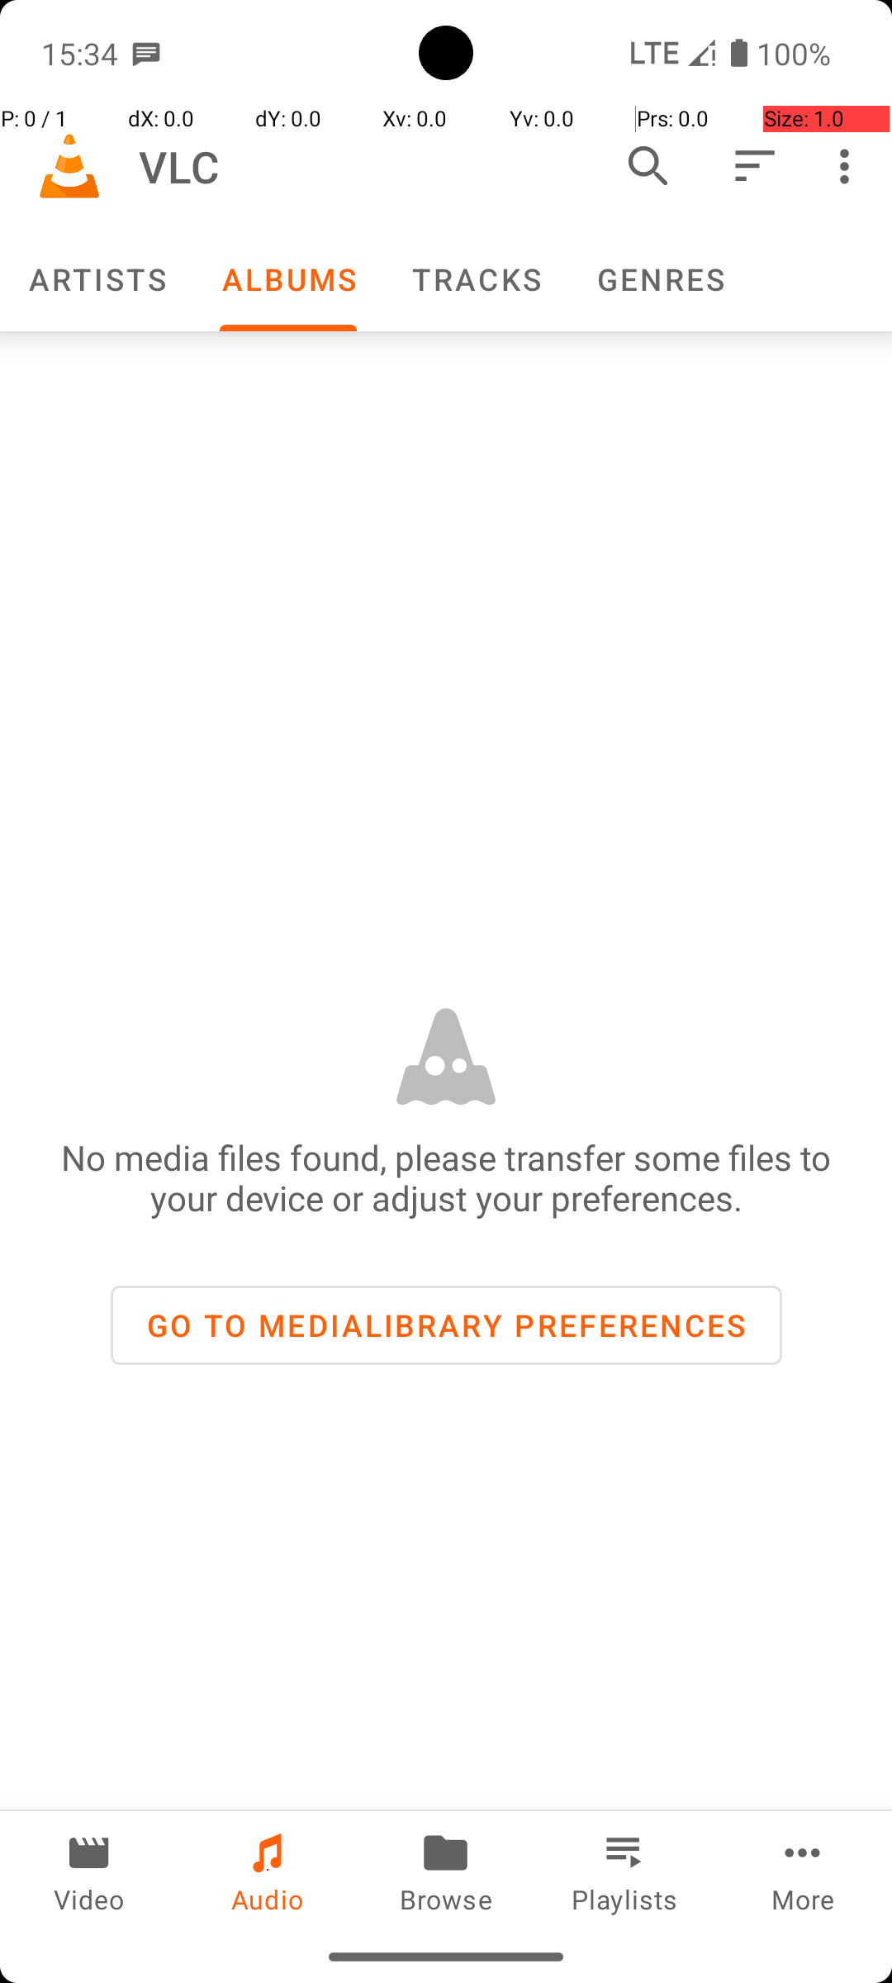 Image resolution: width=892 pixels, height=1983 pixels. I want to click on GO TO MEDIALIBRARY PREFERENCES, so click(446, 1325).